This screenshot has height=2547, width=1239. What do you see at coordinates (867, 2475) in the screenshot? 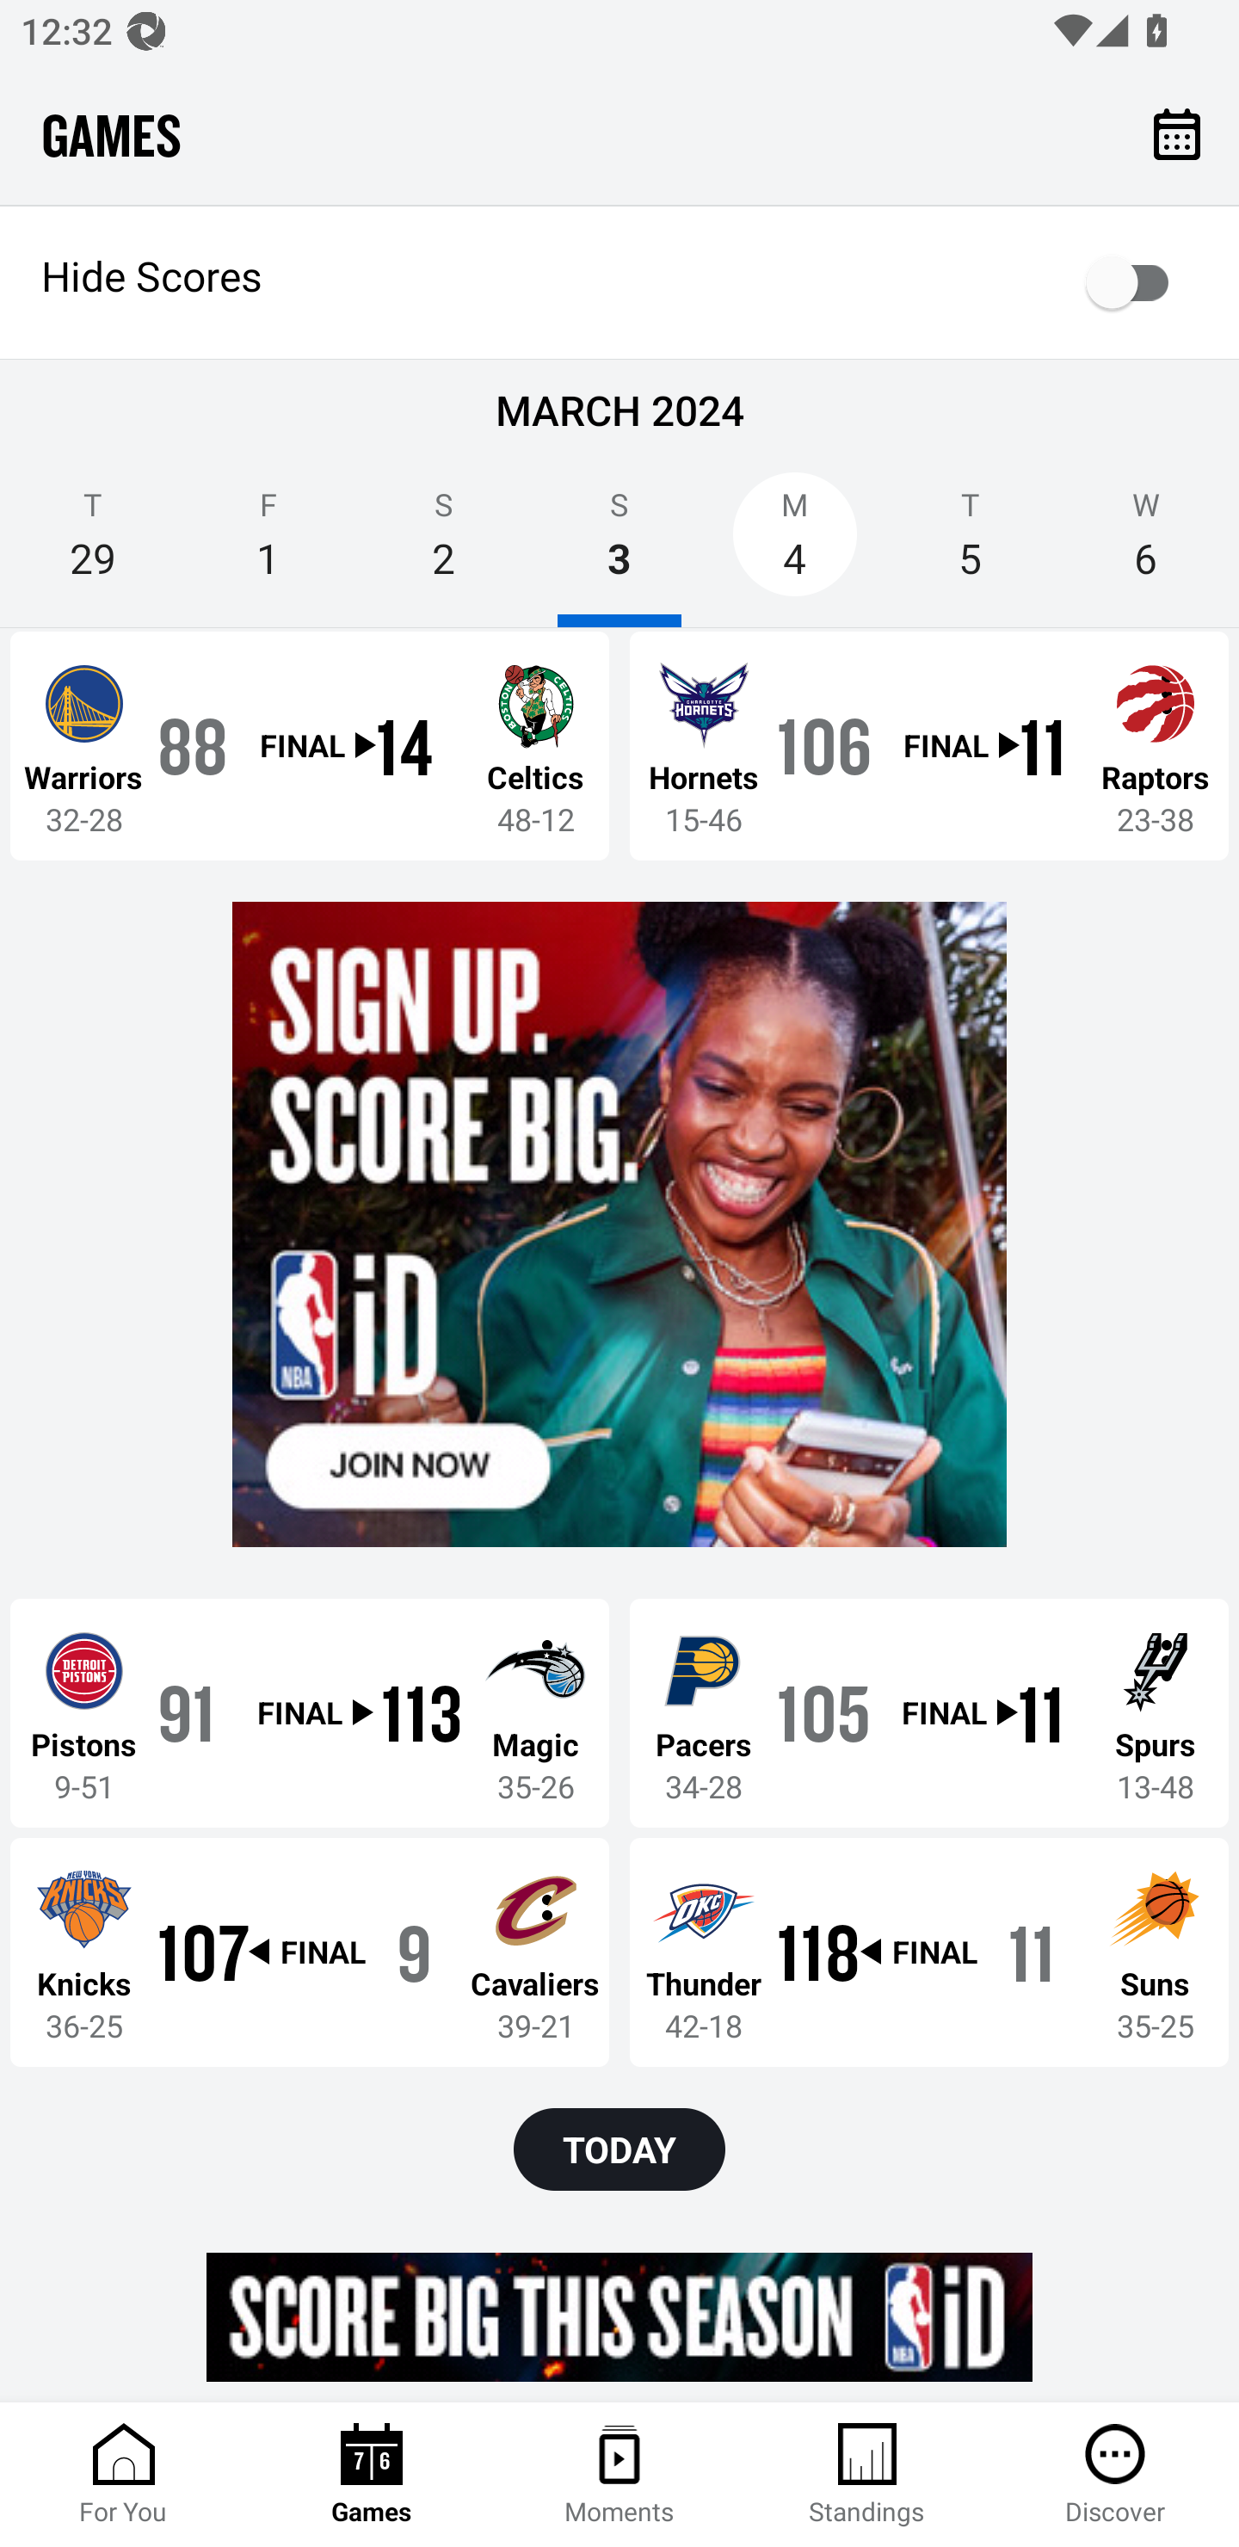
I see `Standings` at bounding box center [867, 2475].